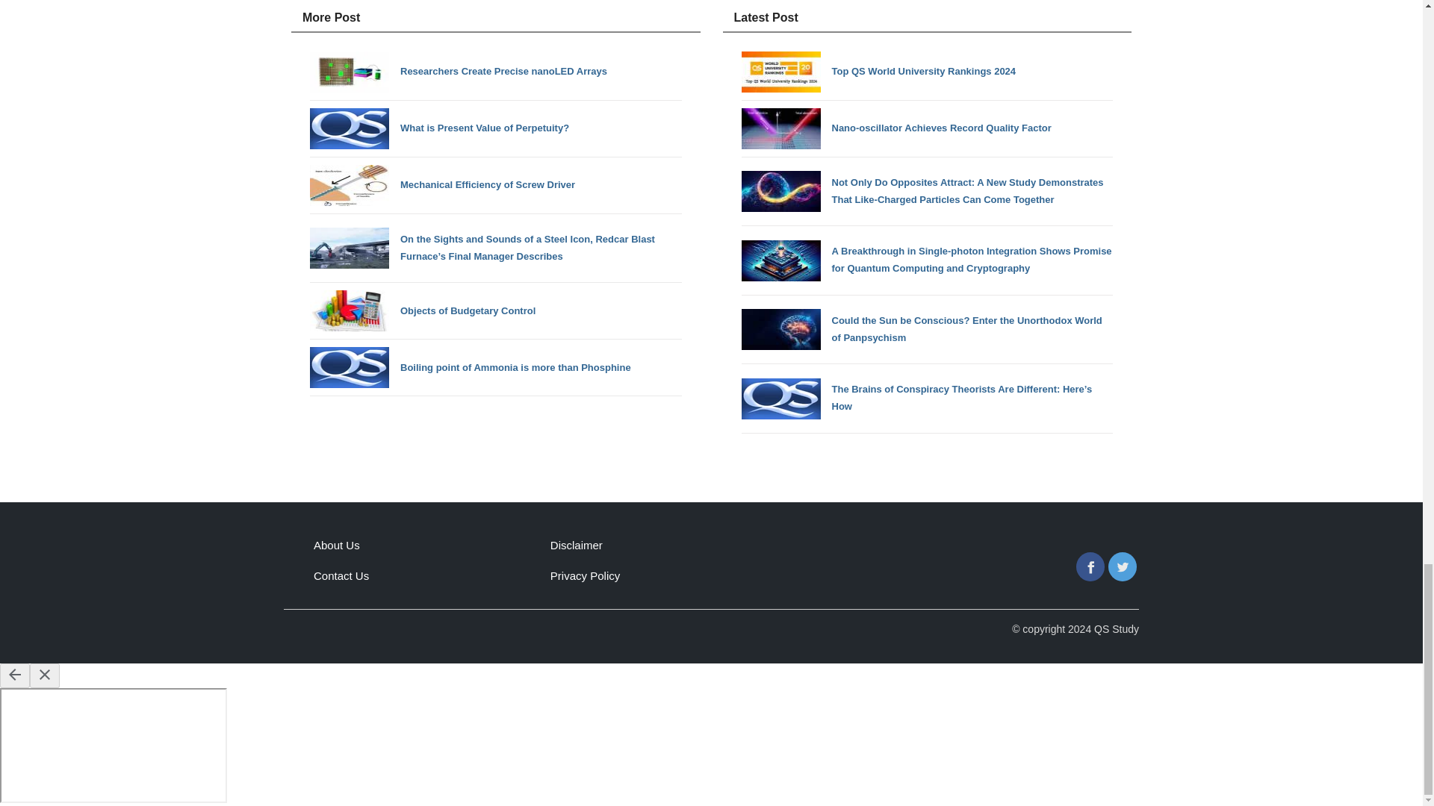  What do you see at coordinates (496, 72) in the screenshot?
I see `Researchers Create Precise nanoLED Arrays` at bounding box center [496, 72].